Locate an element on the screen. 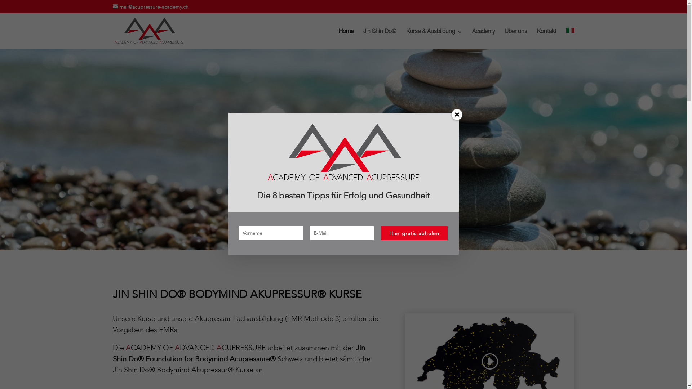 The image size is (692, 389). mail@acupressure-academy.ch is located at coordinates (150, 7).